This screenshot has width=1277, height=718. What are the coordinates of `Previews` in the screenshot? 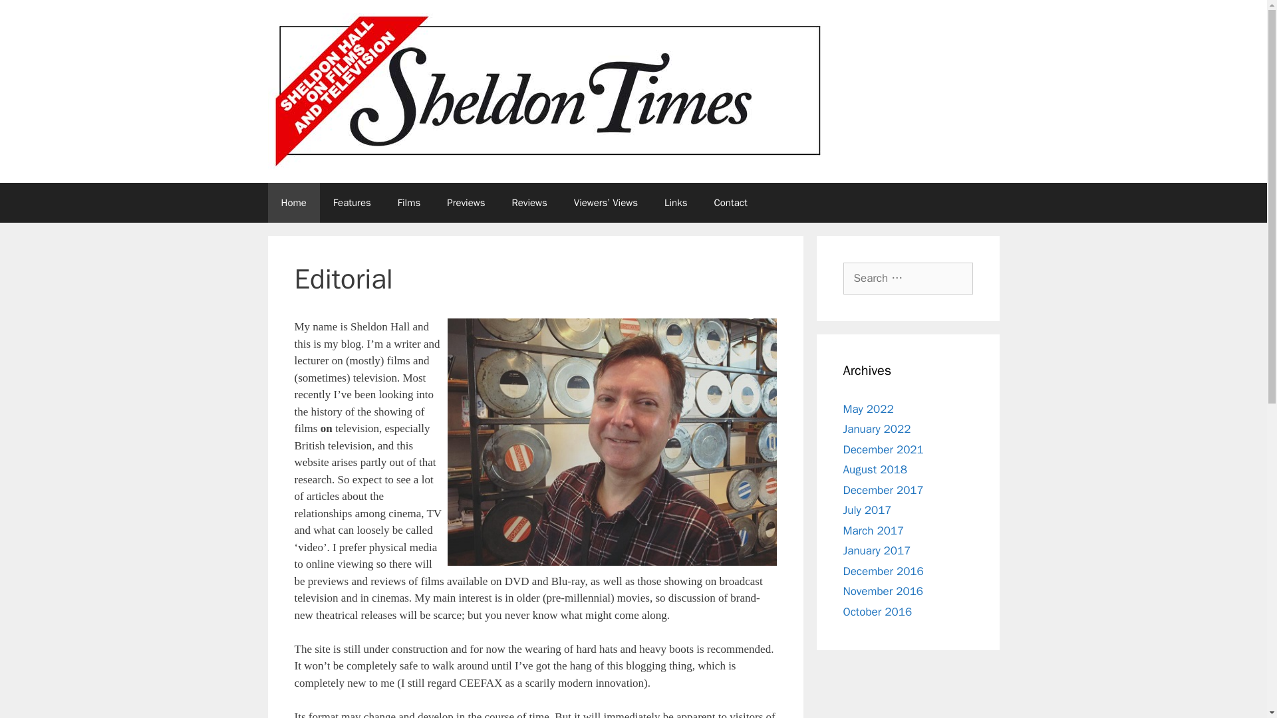 It's located at (466, 202).